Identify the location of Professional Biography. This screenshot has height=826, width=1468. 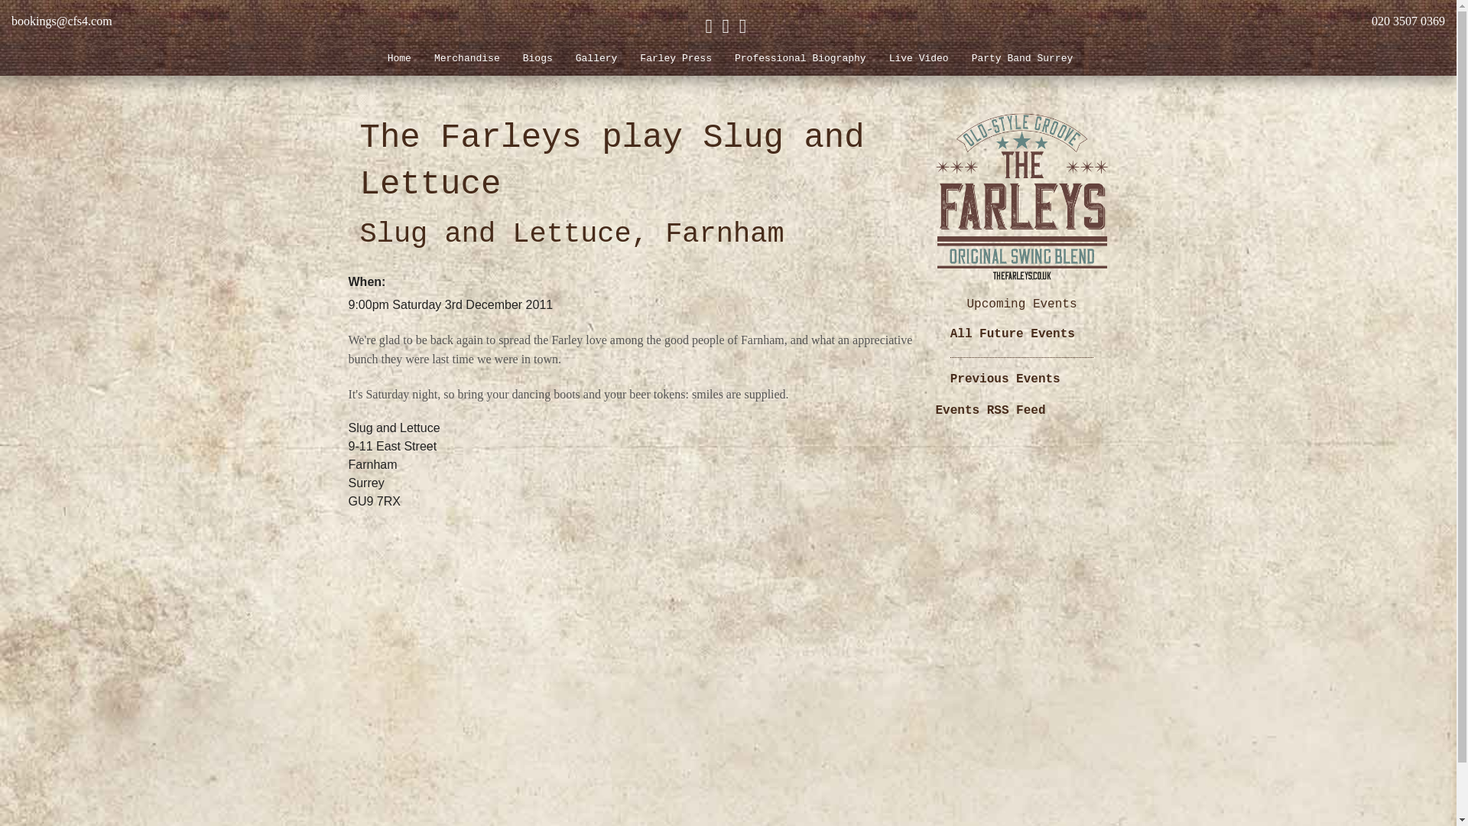
(801, 58).